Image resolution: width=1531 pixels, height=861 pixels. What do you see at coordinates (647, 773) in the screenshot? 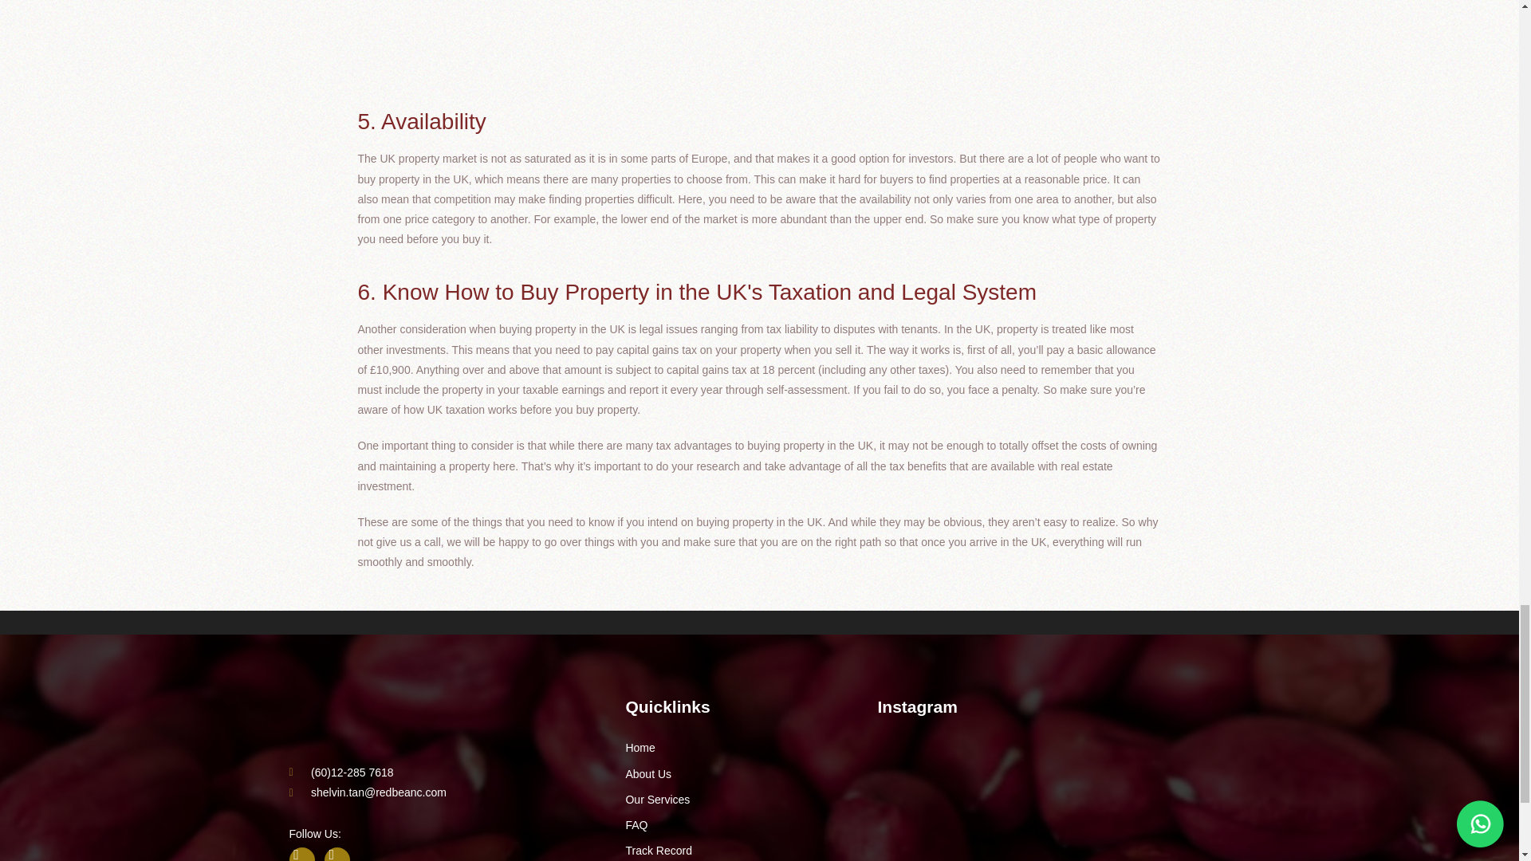
I see `About Us` at bounding box center [647, 773].